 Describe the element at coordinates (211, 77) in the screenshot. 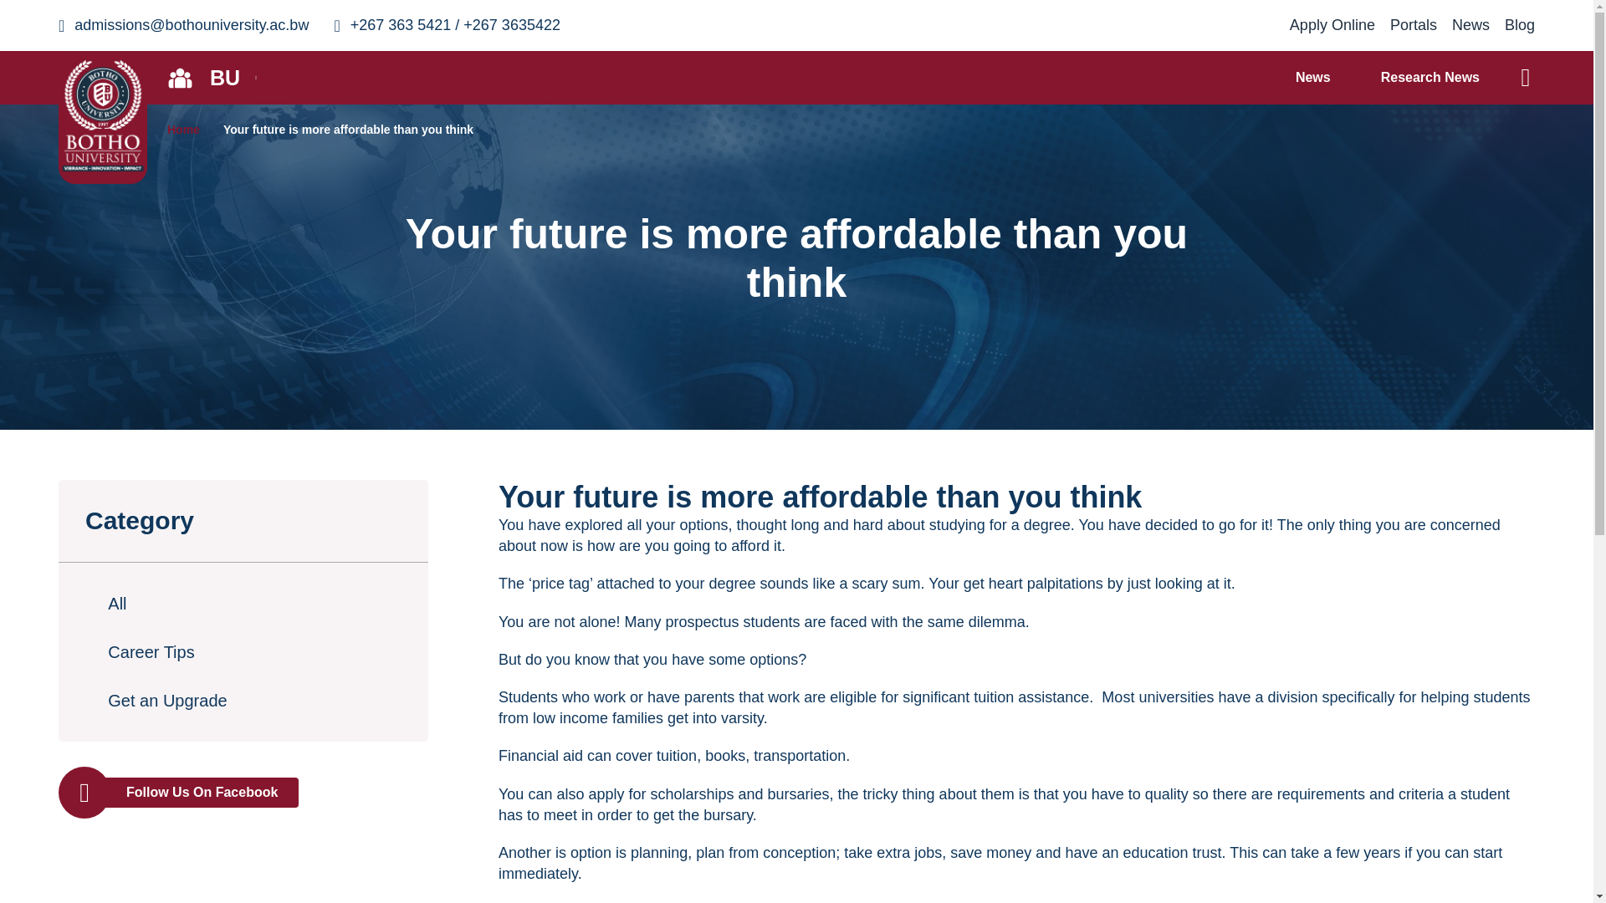

I see `BU` at that location.